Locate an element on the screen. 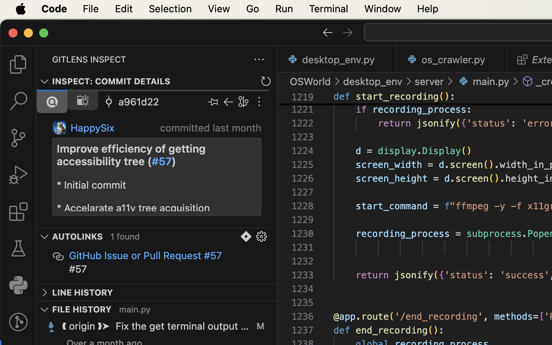 The image size is (552, 345). 1219 is located at coordinates (302, 97).